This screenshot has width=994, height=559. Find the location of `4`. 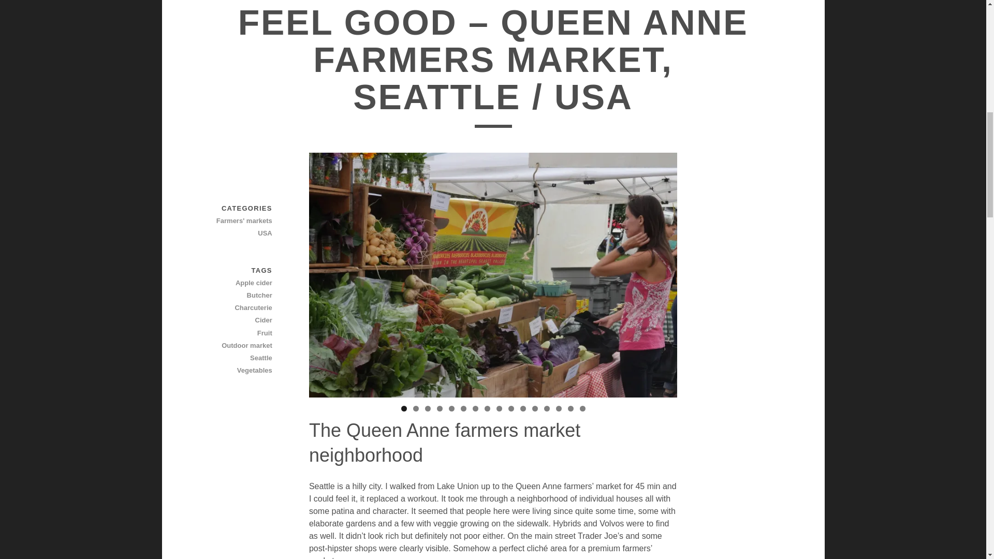

4 is located at coordinates (440, 408).